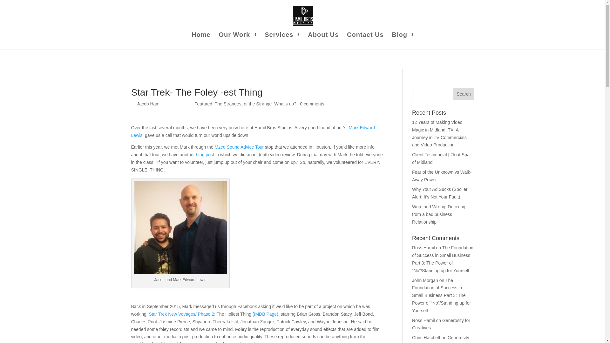 The width and height of the screenshot is (610, 343). I want to click on IMDB Page, so click(266, 314).